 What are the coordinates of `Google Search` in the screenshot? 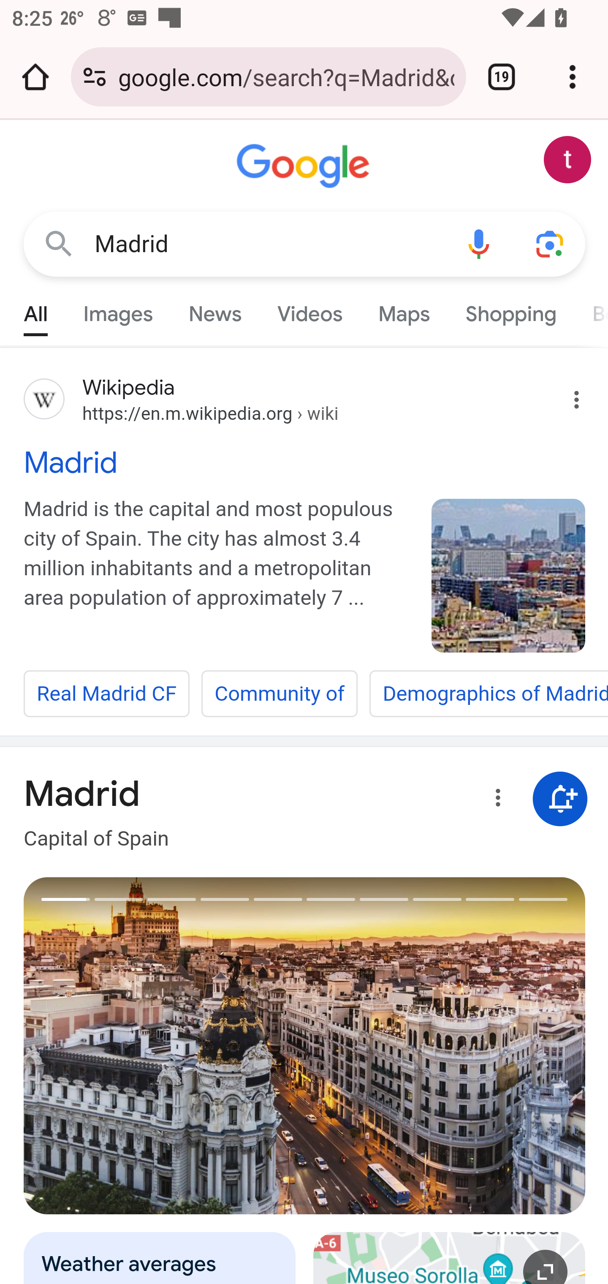 It's located at (59, 243).